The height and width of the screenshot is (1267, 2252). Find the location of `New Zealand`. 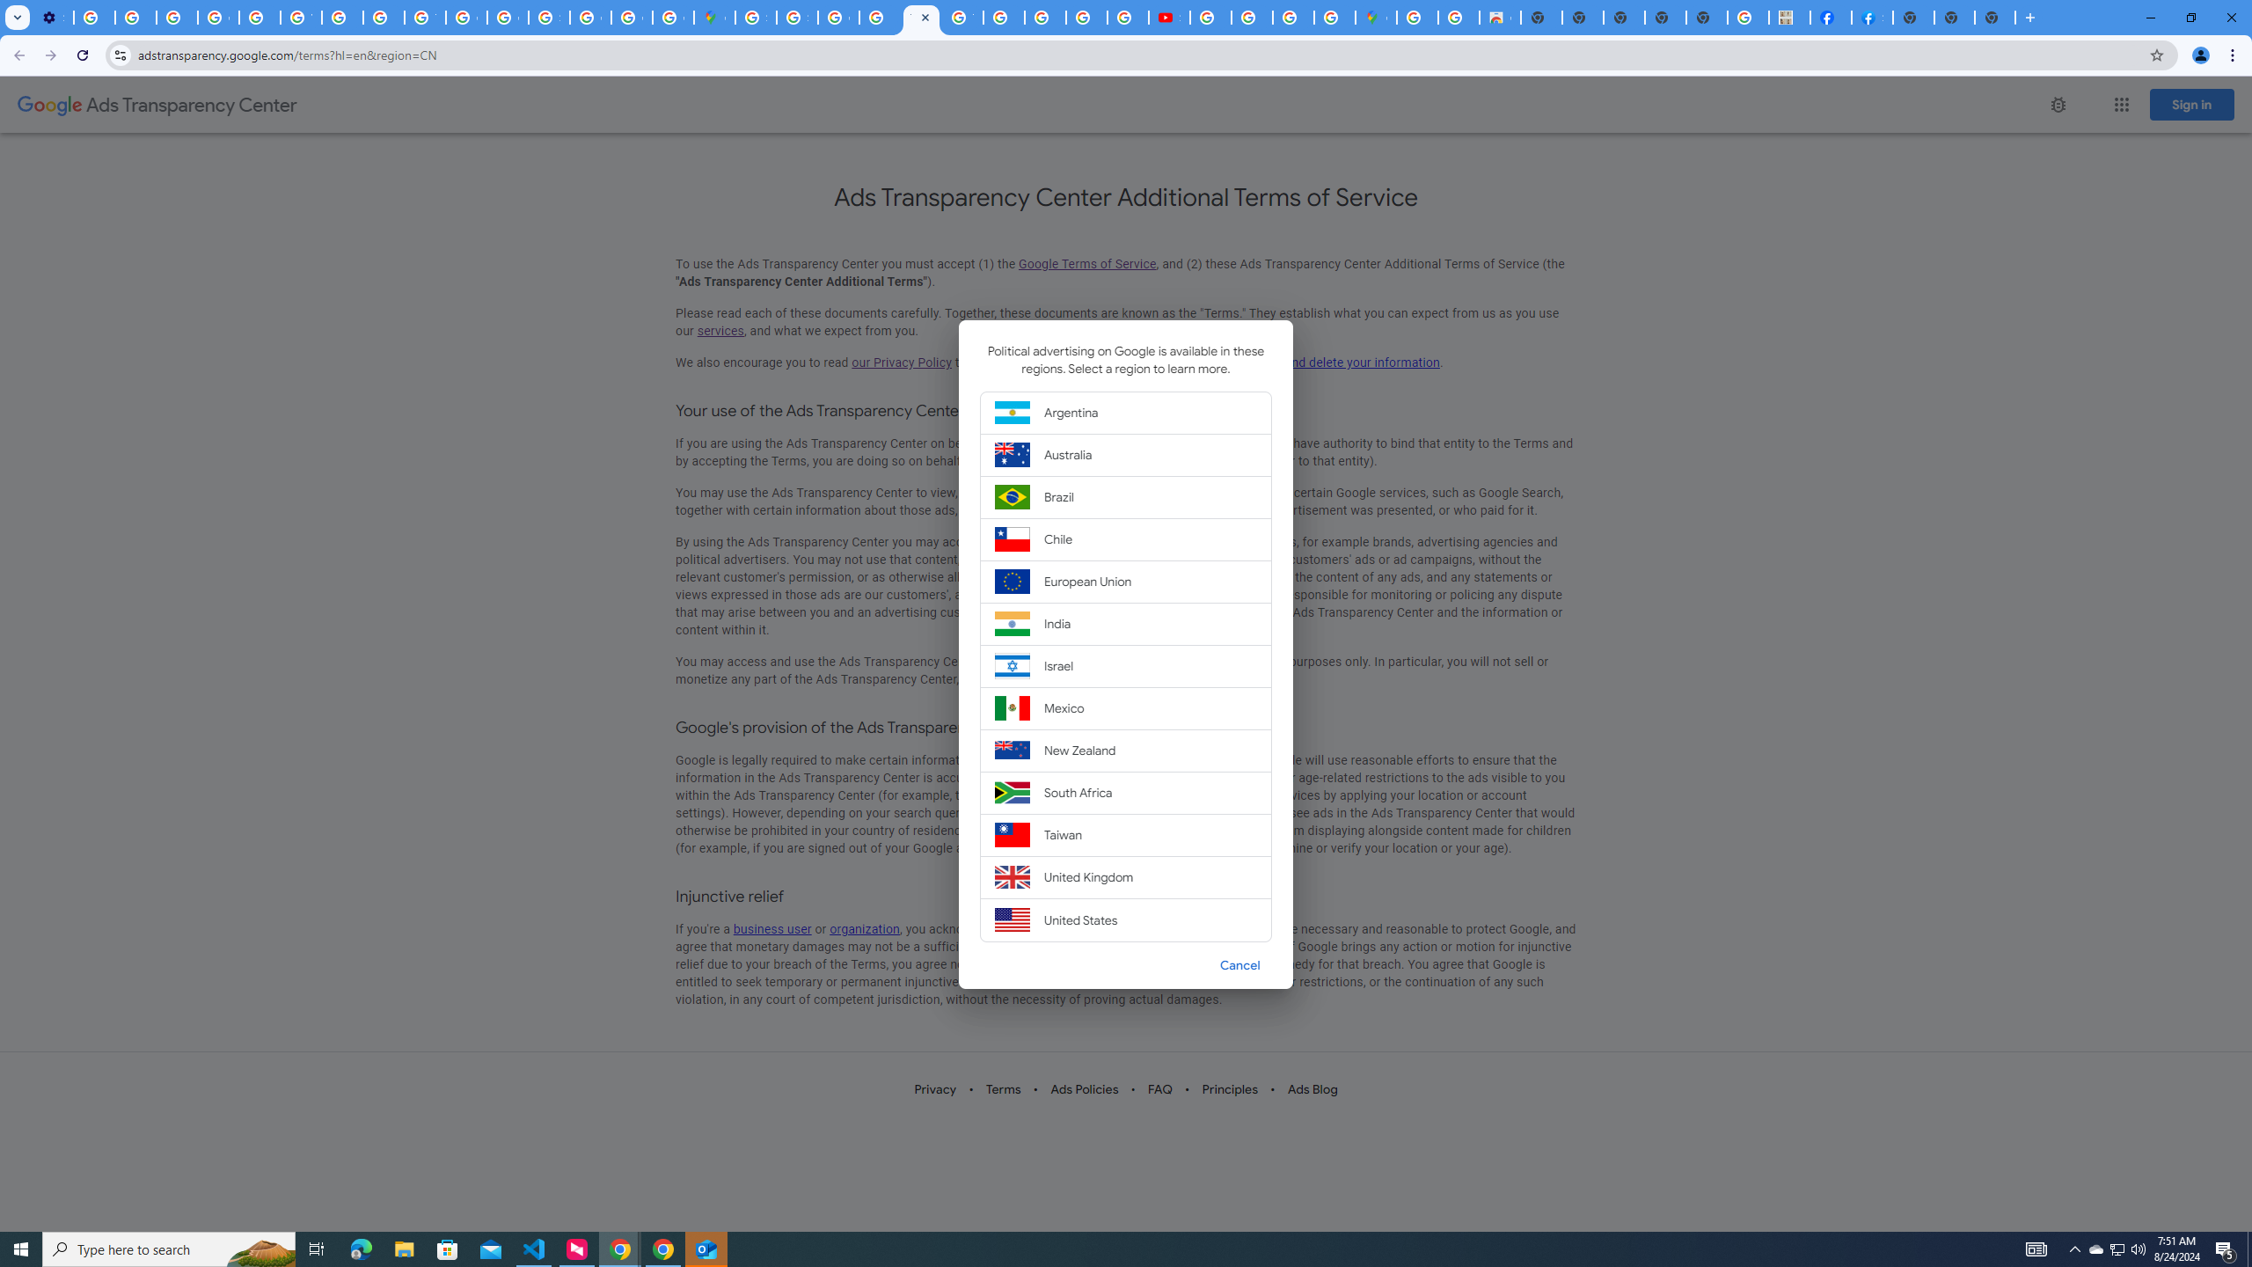

New Zealand is located at coordinates (1126, 751).